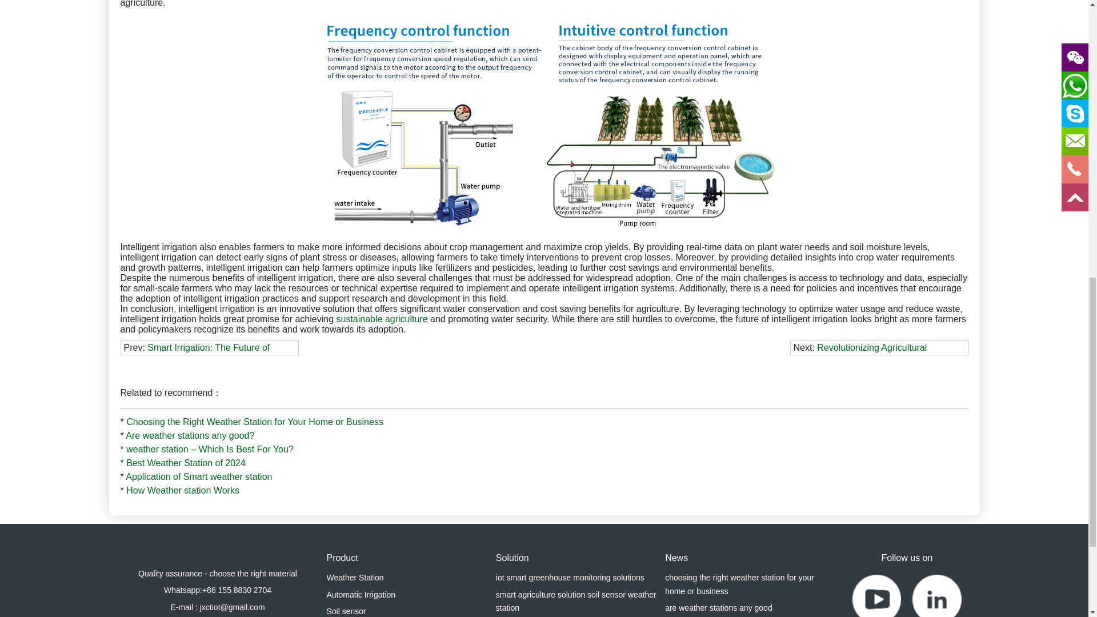 This screenshot has height=617, width=1097. I want to click on Best Weather Station of 2024, so click(186, 463).